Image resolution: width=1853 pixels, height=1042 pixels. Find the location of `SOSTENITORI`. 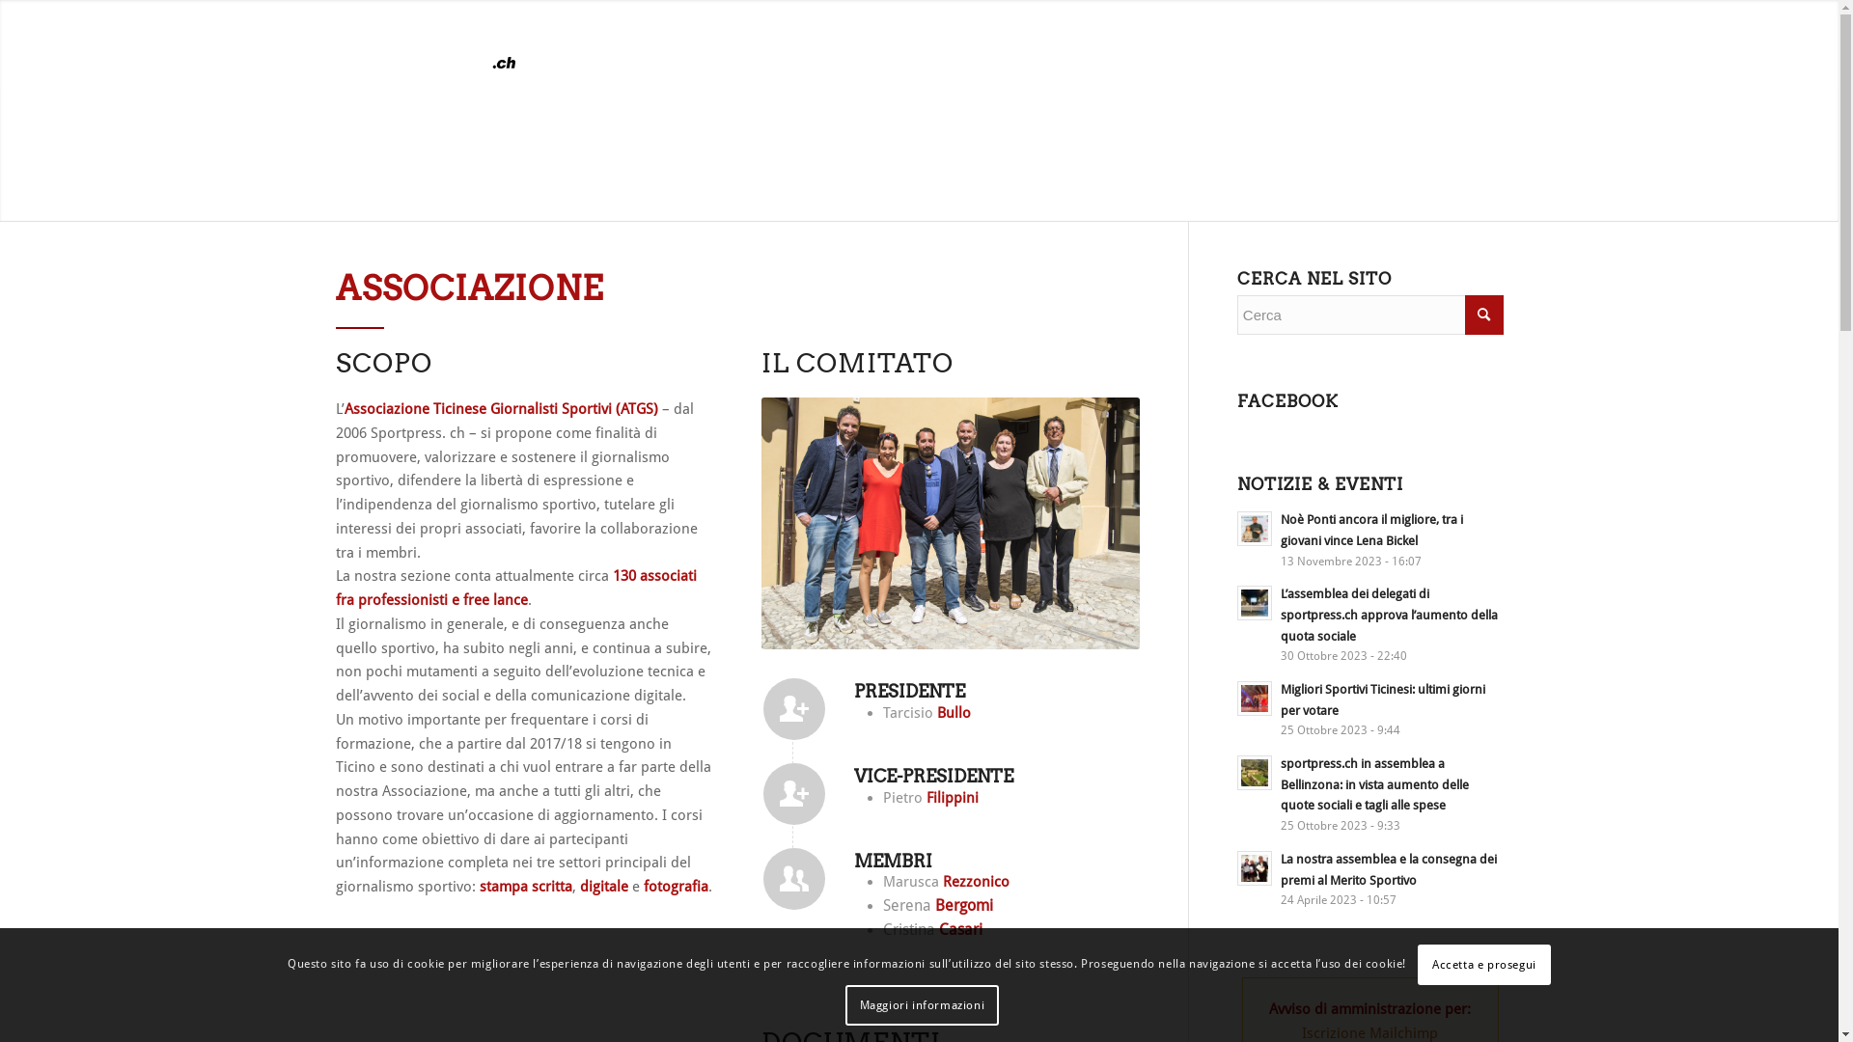

SOSTENITORI is located at coordinates (1089, 43).